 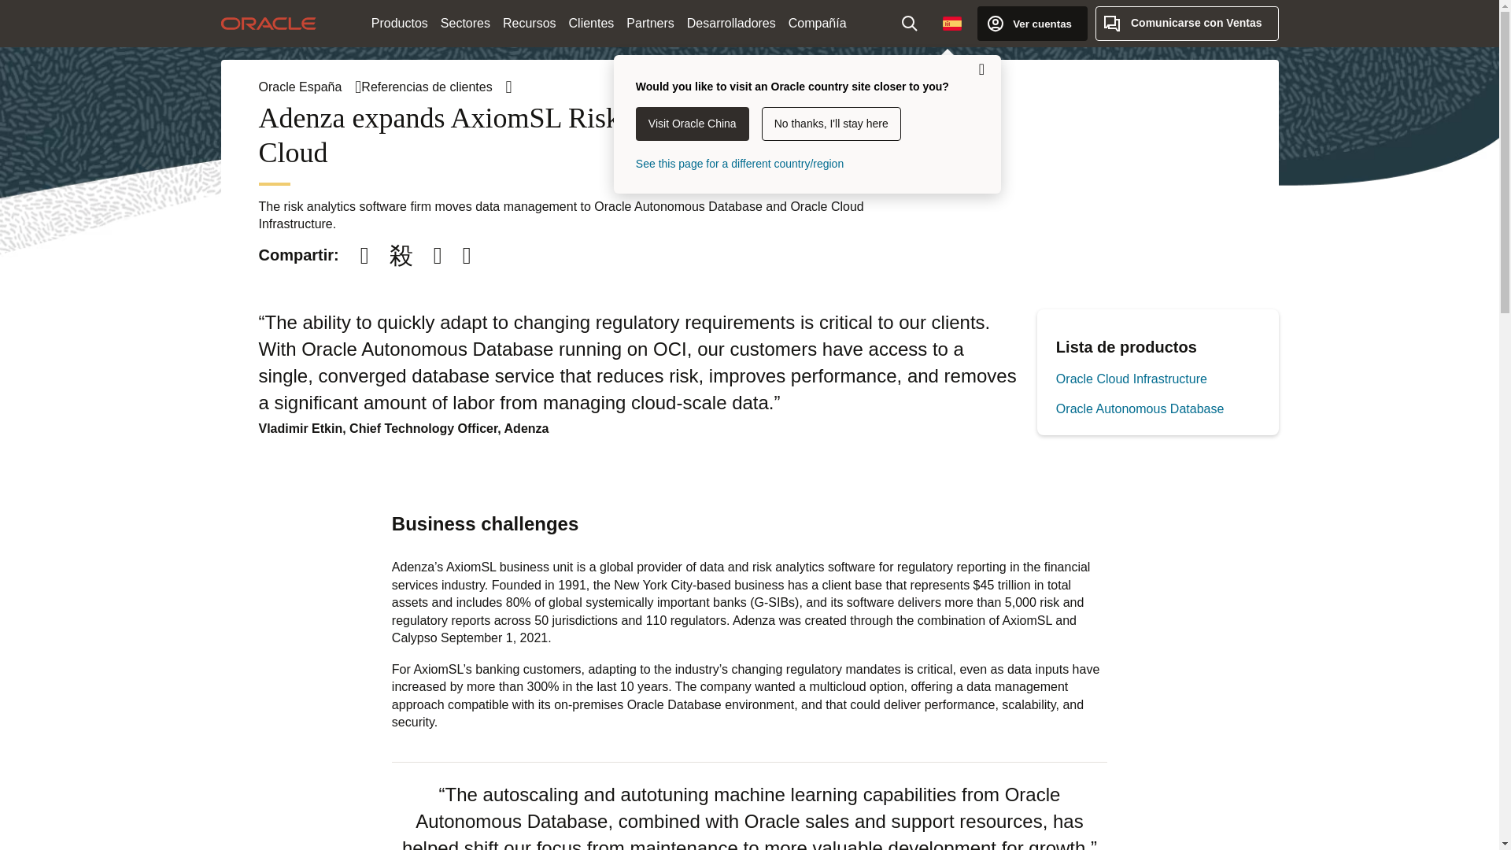 What do you see at coordinates (592, 24) in the screenshot?
I see `Clientes` at bounding box center [592, 24].